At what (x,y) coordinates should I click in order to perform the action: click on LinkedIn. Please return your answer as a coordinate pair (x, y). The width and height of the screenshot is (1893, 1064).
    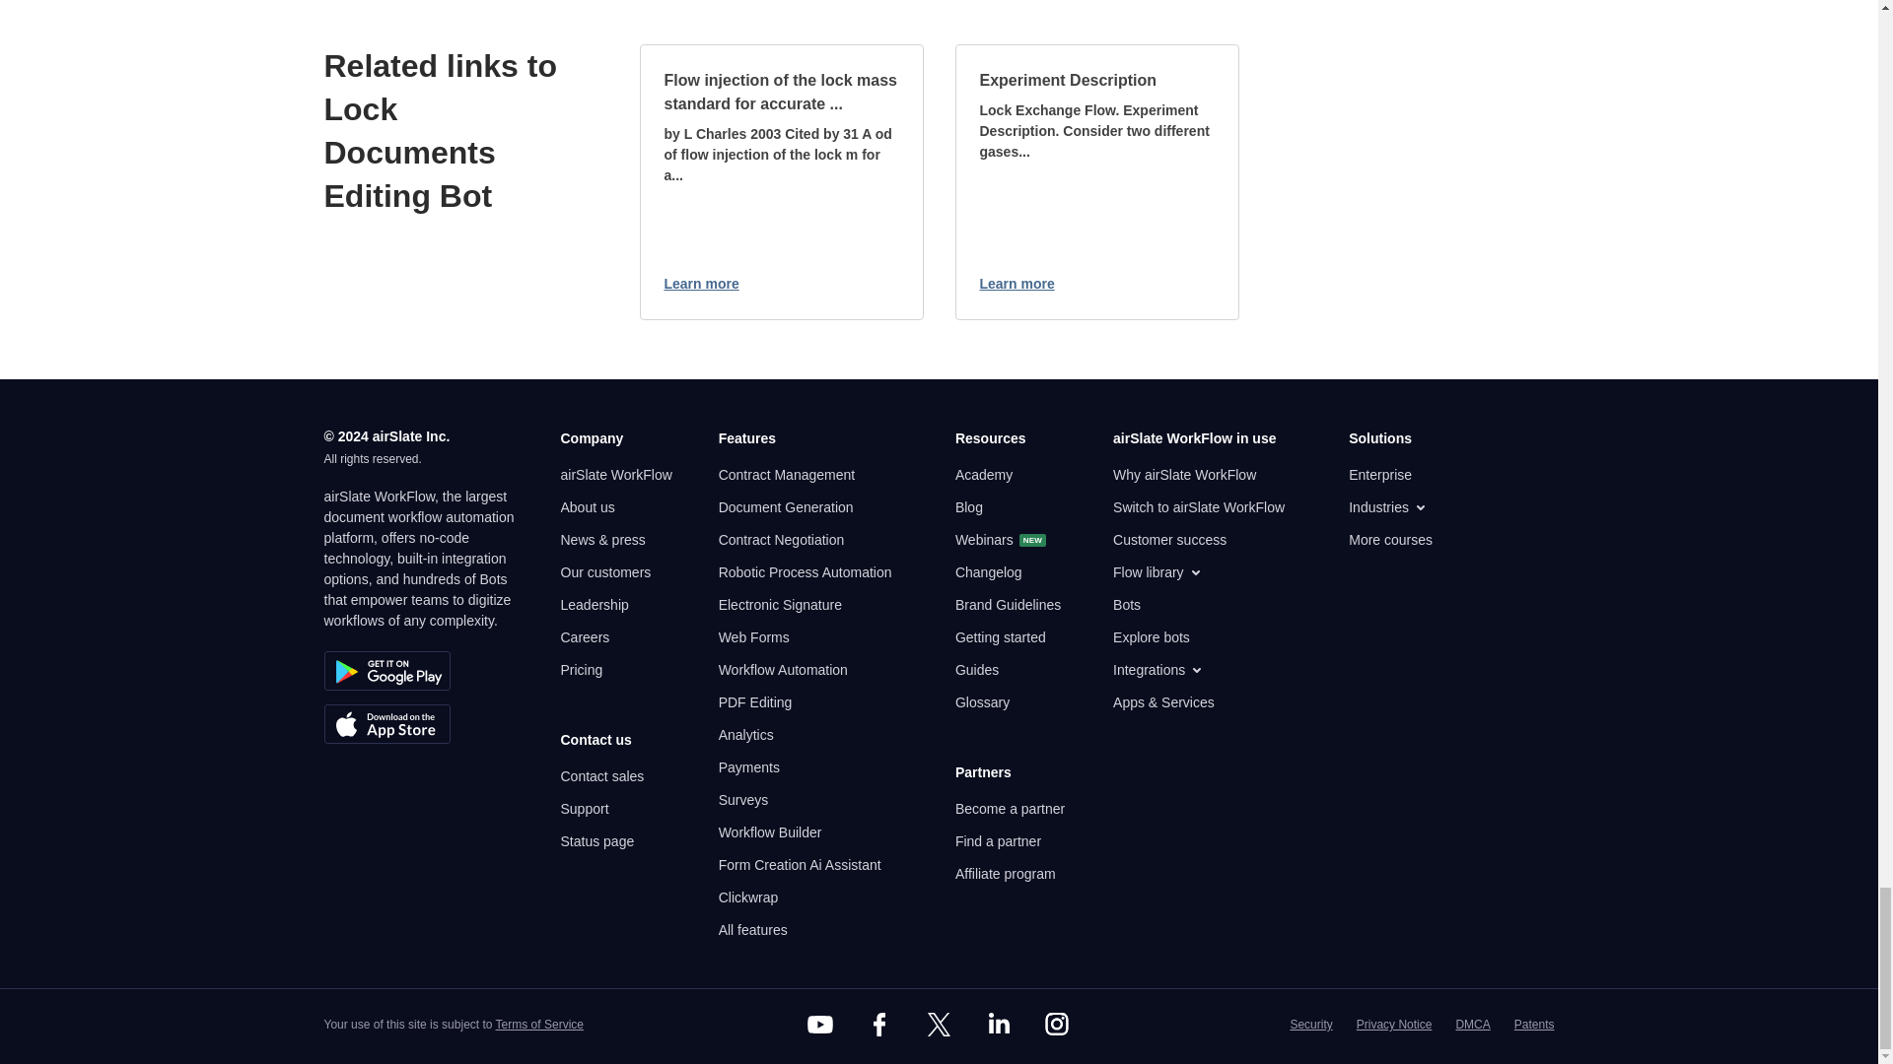
    Looking at the image, I should click on (998, 1025).